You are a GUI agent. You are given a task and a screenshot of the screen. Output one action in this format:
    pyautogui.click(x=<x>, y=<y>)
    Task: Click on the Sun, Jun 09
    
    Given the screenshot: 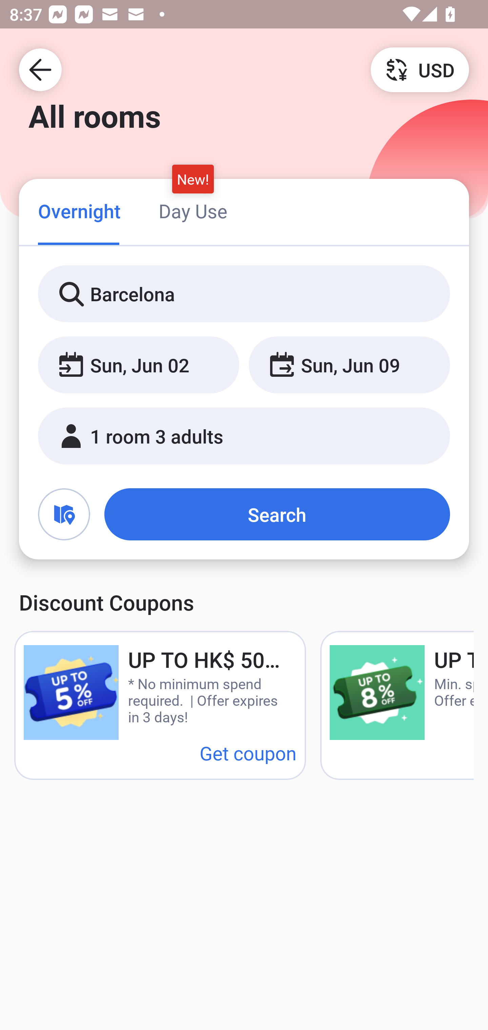 What is the action you would take?
    pyautogui.click(x=349, y=365)
    